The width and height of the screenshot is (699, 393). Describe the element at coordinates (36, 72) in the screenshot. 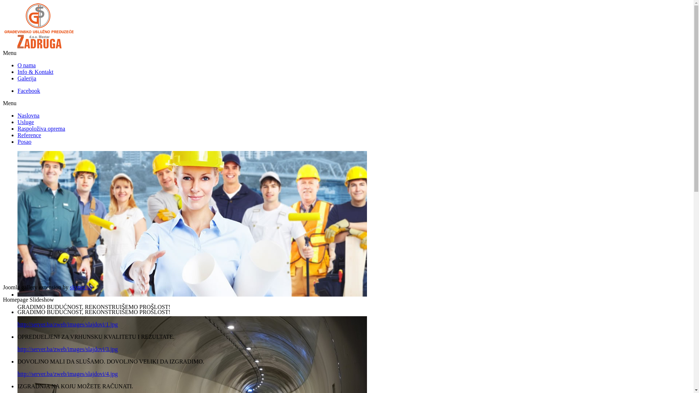

I see `Info & Kontakt` at that location.